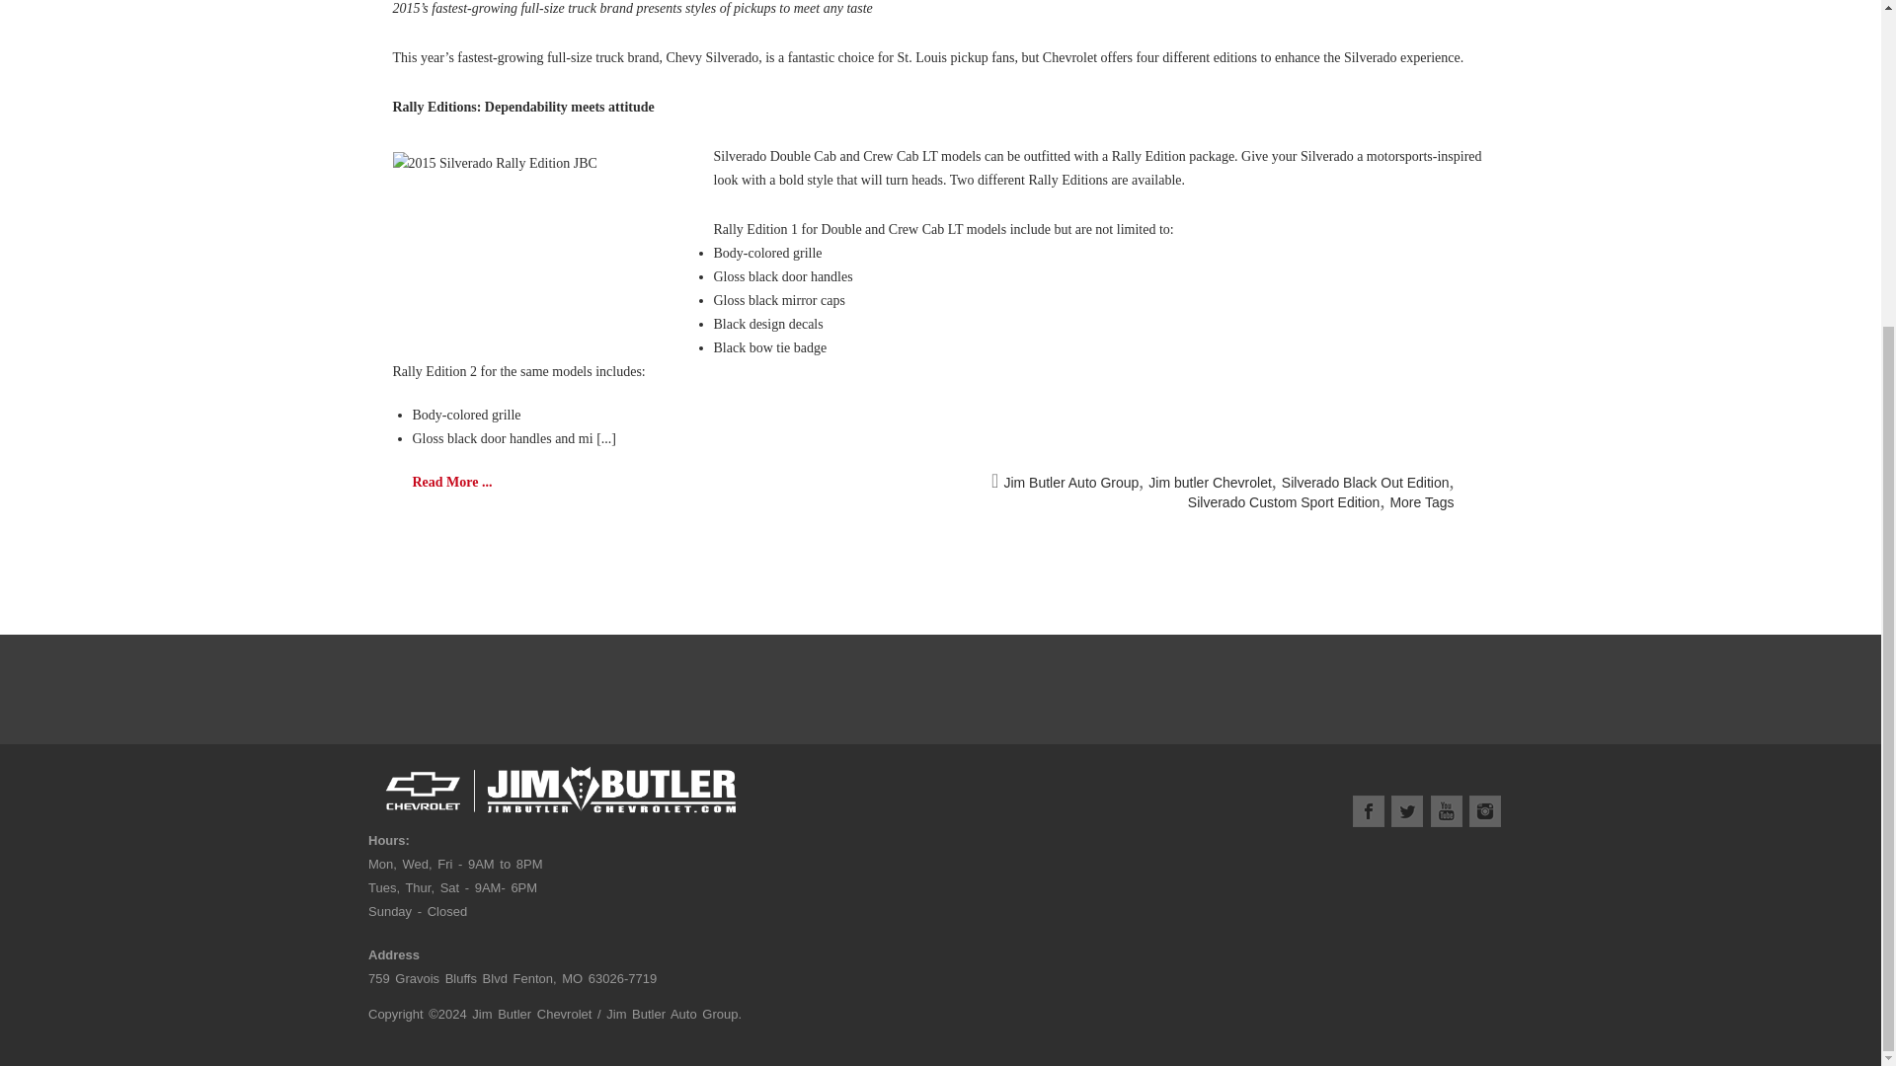  I want to click on Jim butler Chevrolet Tag, so click(1211, 482).